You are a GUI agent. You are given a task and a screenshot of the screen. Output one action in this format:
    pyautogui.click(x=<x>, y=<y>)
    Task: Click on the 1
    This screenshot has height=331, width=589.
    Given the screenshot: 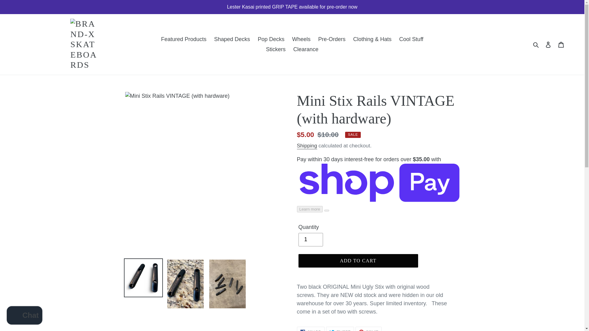 What is the action you would take?
    pyautogui.click(x=307, y=146)
    